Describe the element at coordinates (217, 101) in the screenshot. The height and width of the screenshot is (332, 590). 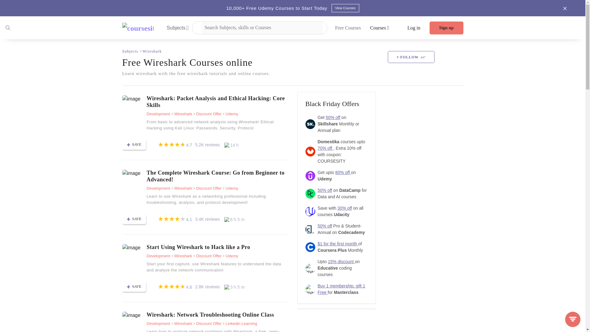
I see `Wireshark: Packet Analysis and Ethical Hacking: Core Skills` at that location.